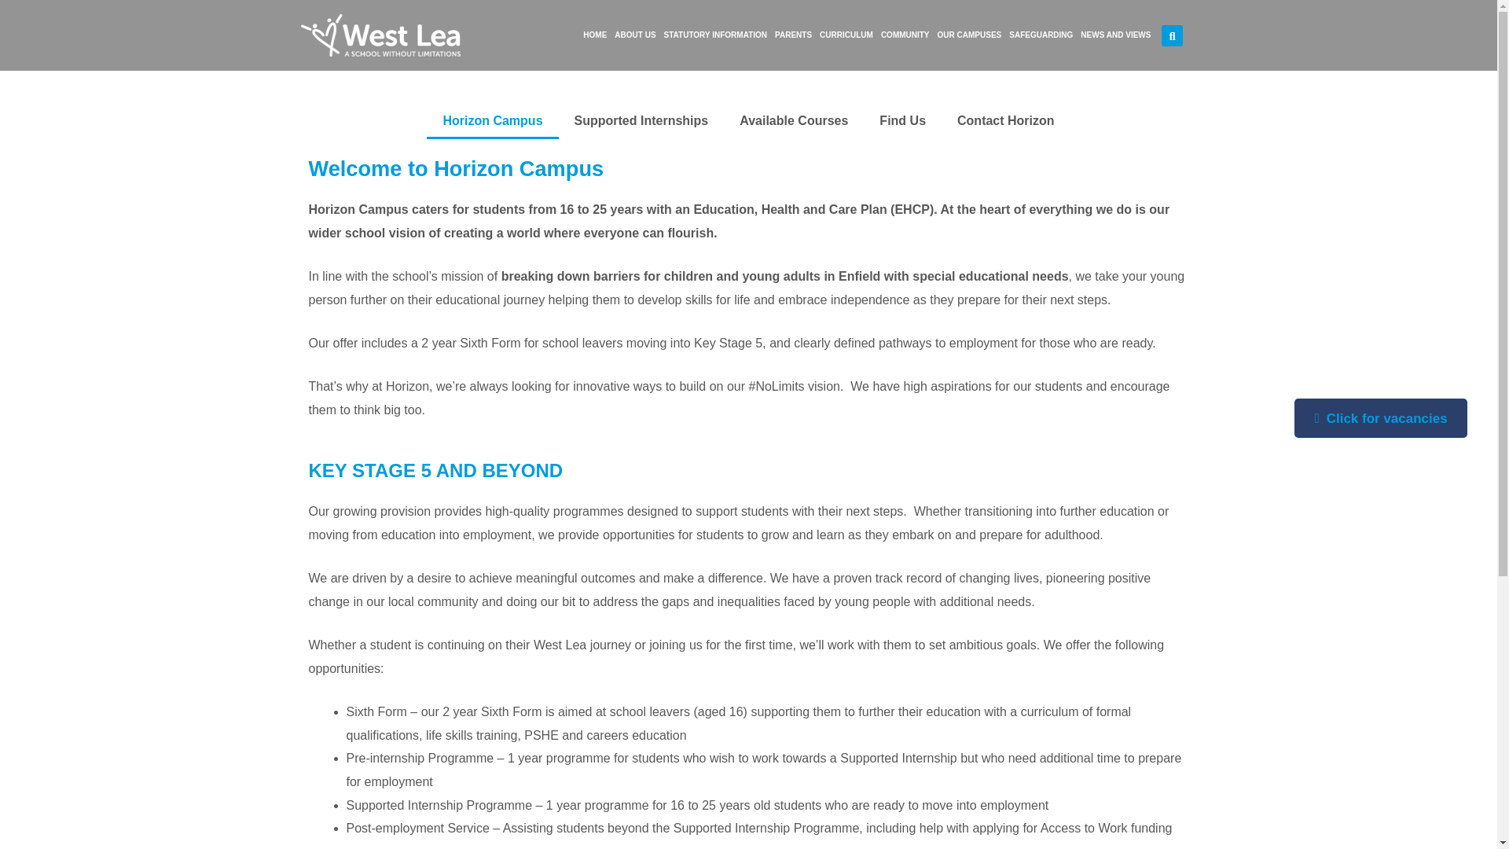 The image size is (1509, 849). I want to click on OUR CAMPUSES, so click(970, 35).